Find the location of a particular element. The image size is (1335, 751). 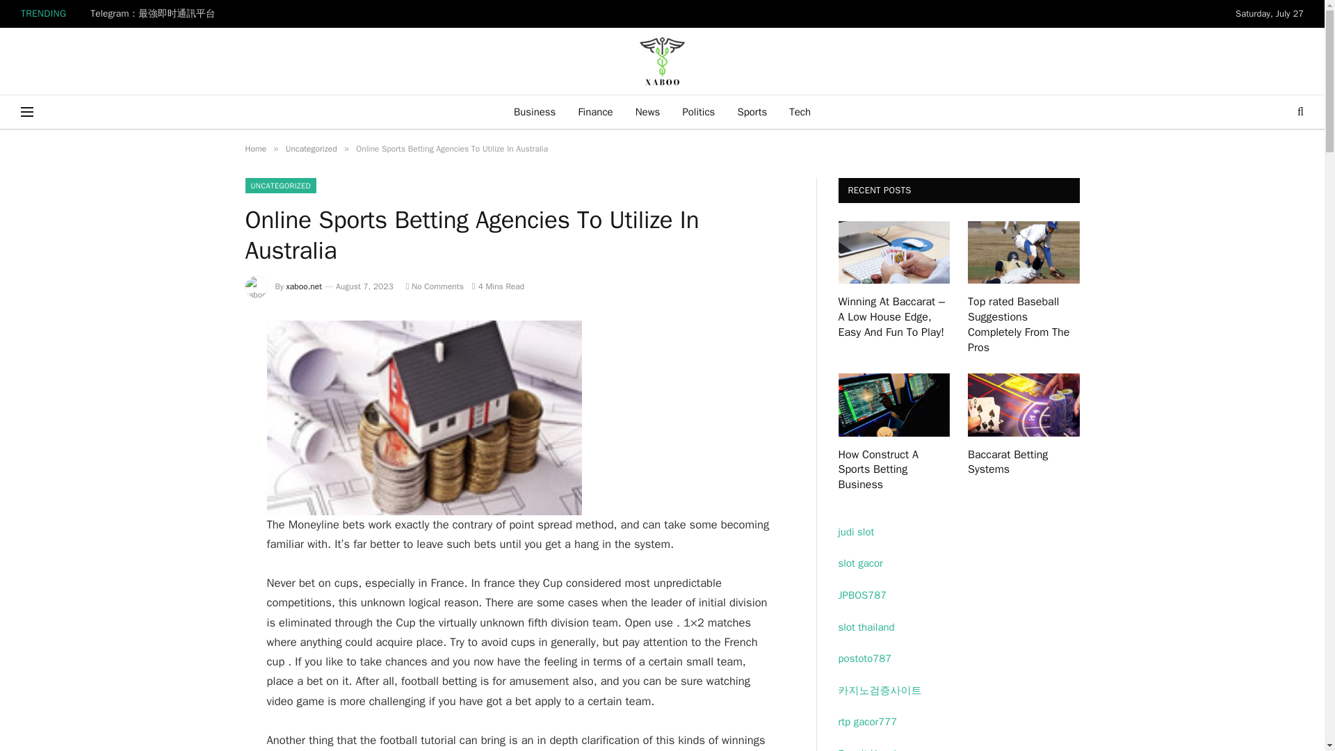

Uncategorized is located at coordinates (311, 149).